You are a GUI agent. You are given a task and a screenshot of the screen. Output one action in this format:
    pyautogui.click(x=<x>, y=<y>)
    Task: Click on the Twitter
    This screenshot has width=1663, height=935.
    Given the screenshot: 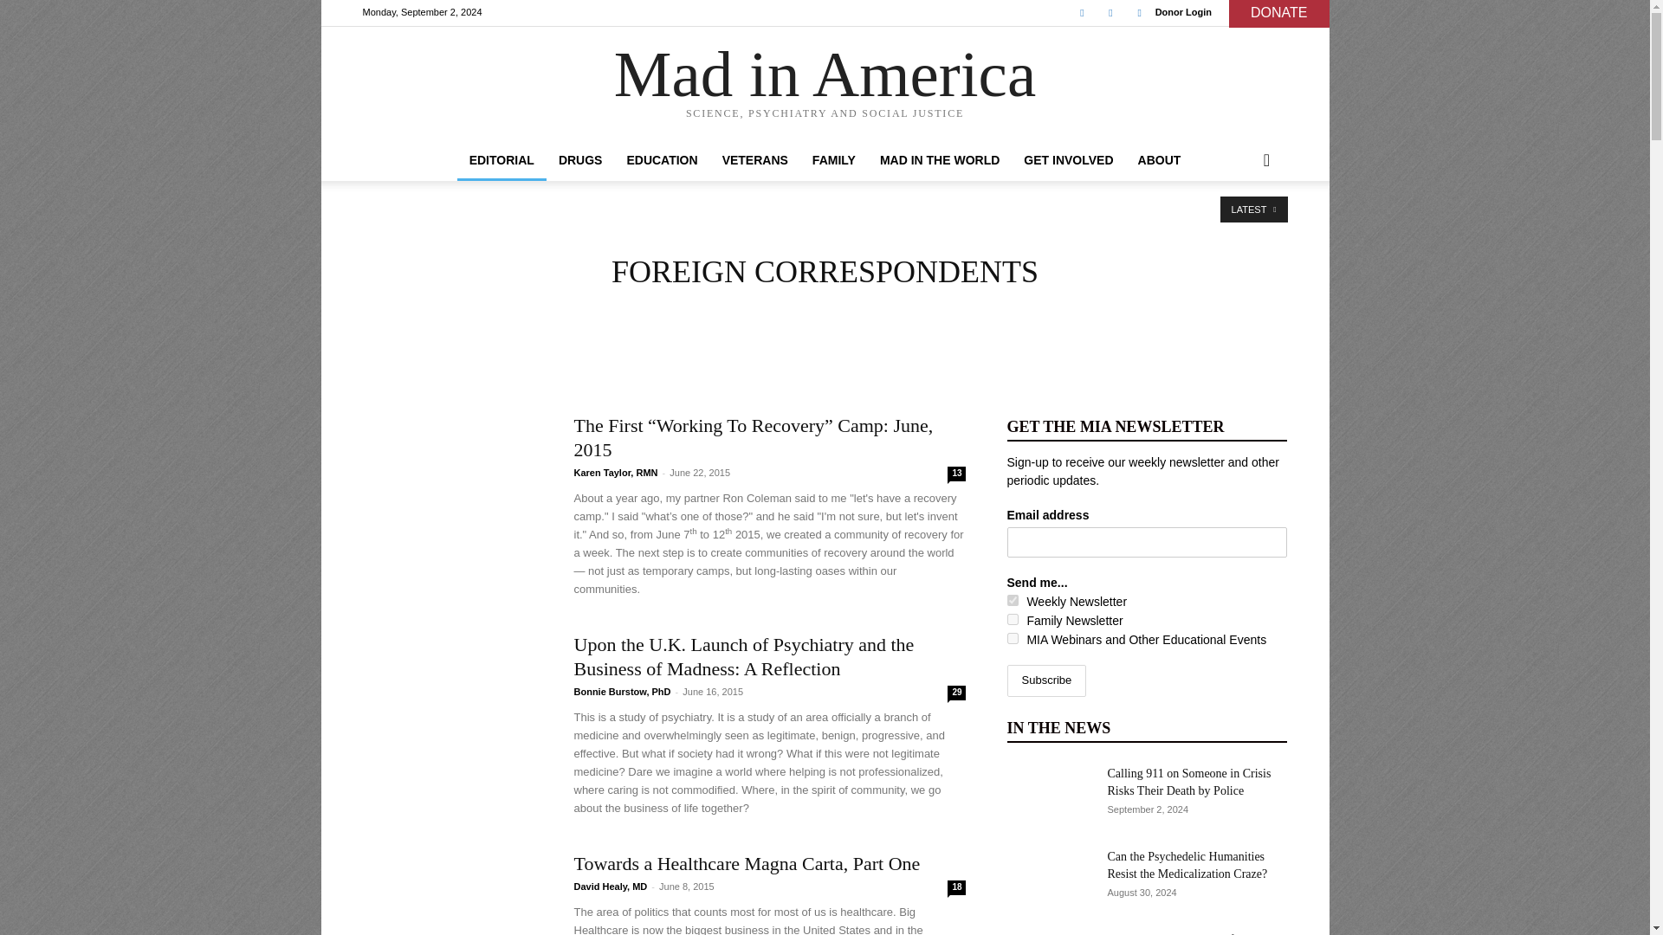 What is the action you would take?
    pyautogui.click(x=1110, y=12)
    